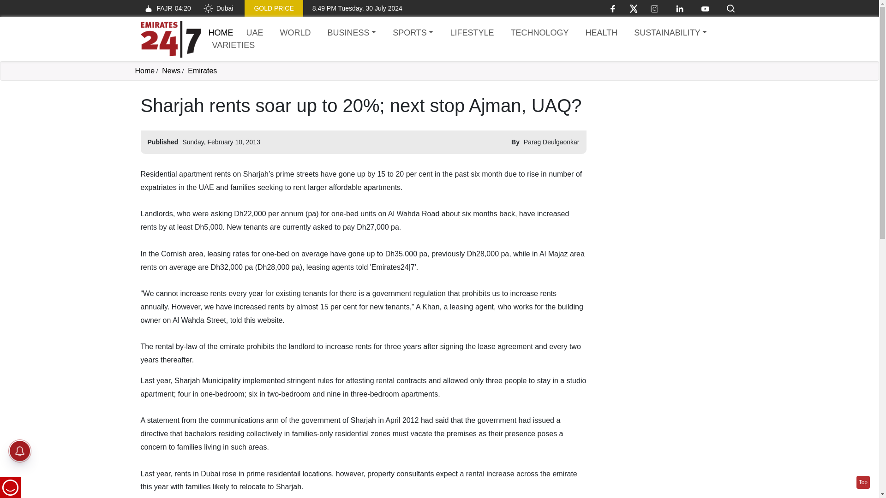 This screenshot has width=886, height=498. I want to click on VARIETIES, so click(273, 8).